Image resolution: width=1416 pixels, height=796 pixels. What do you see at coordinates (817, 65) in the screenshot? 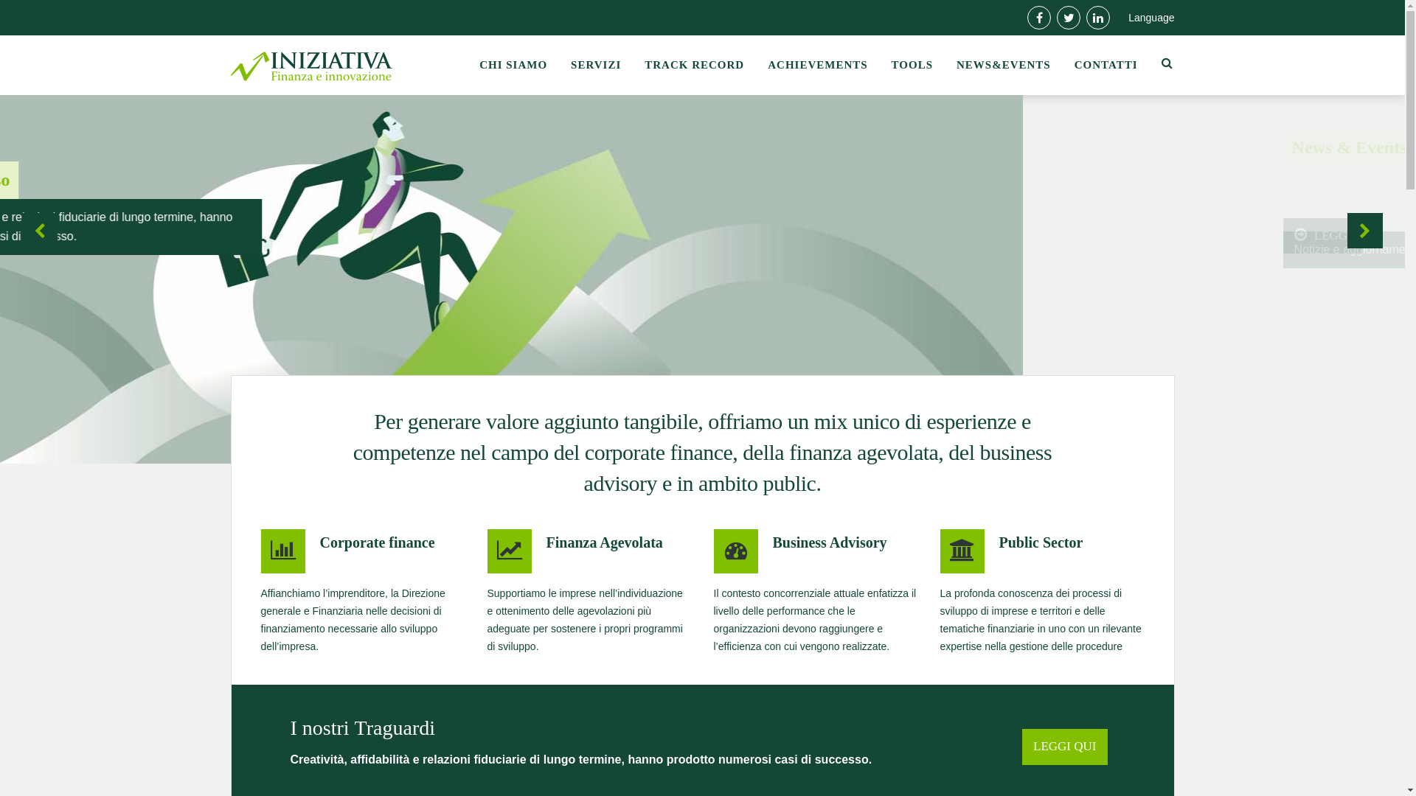
I see `ACHIEVEMENTS` at bounding box center [817, 65].